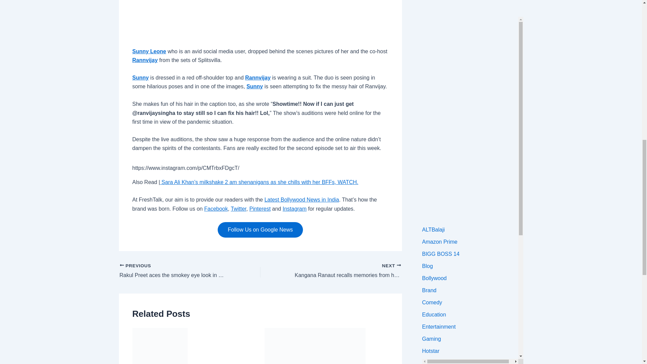 This screenshot has height=364, width=647. What do you see at coordinates (239, 209) in the screenshot?
I see `Twitter` at bounding box center [239, 209].